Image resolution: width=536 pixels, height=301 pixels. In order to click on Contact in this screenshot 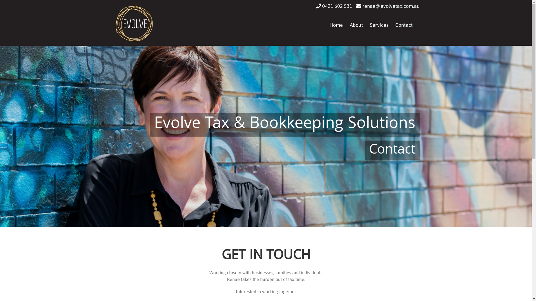, I will do `click(404, 25)`.